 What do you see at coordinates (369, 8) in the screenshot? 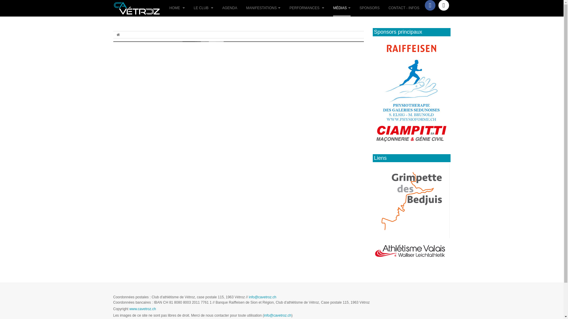
I see `SPONSORS` at bounding box center [369, 8].